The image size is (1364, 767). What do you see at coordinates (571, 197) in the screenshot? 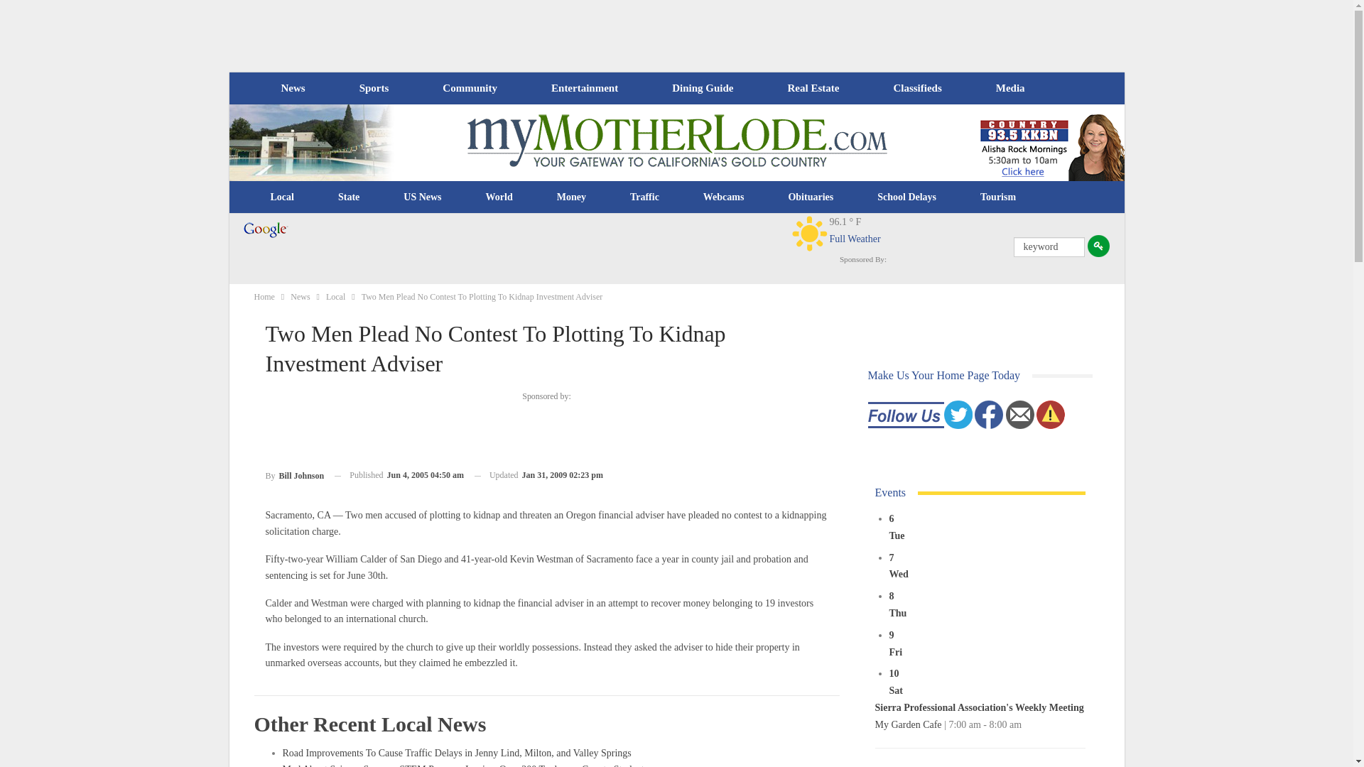
I see `Money` at bounding box center [571, 197].